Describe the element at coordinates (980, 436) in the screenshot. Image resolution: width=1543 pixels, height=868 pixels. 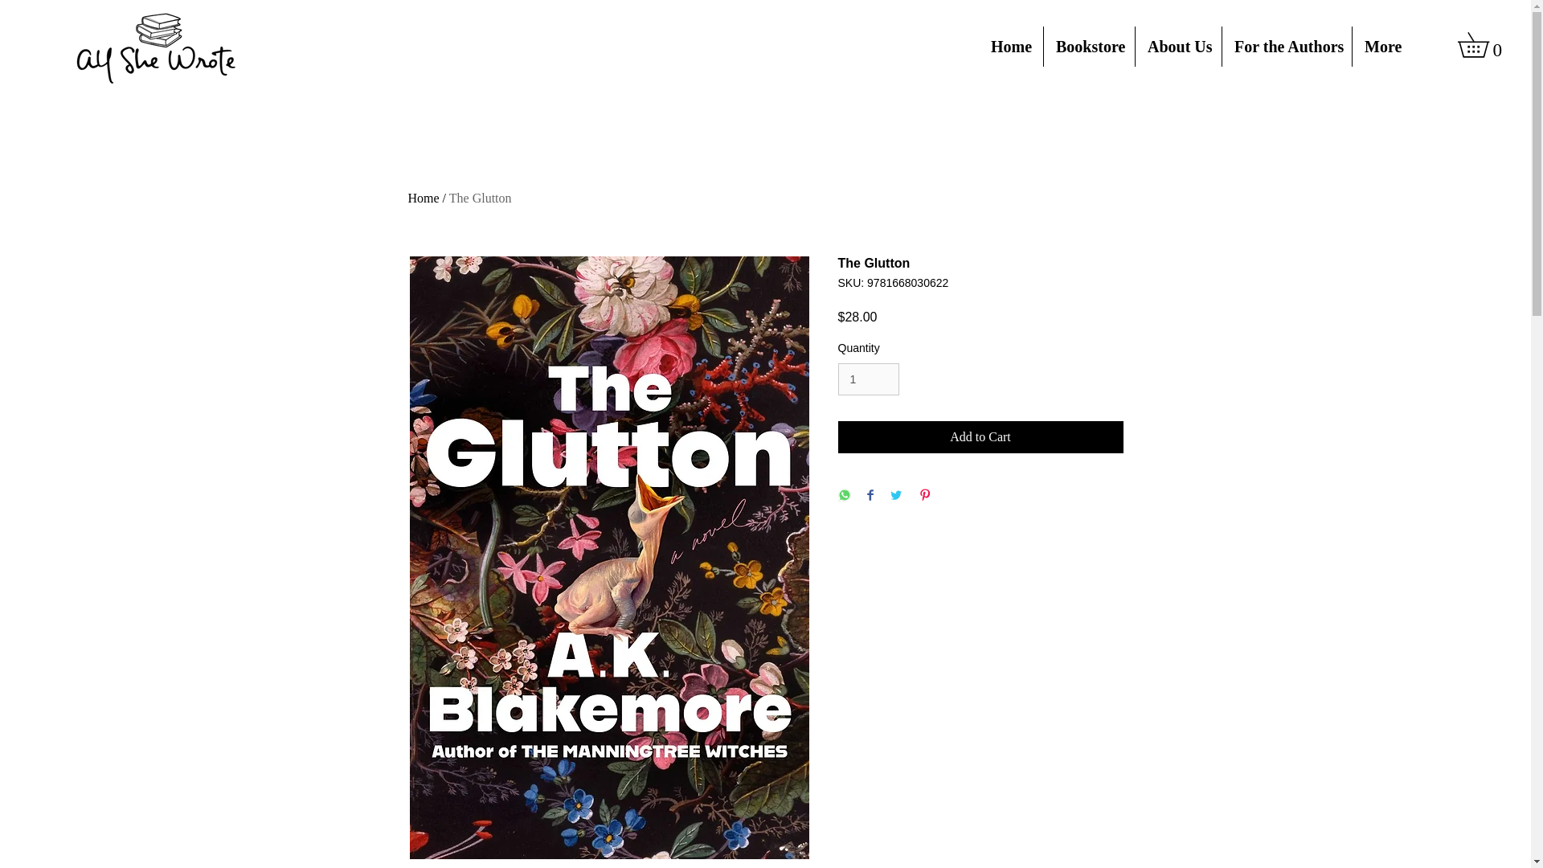
I see `Add to Cart` at that location.